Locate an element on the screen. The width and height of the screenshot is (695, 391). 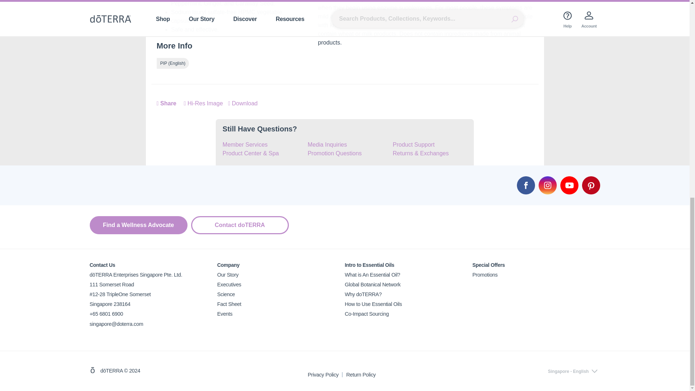
Pinterest is located at coordinates (591, 185).